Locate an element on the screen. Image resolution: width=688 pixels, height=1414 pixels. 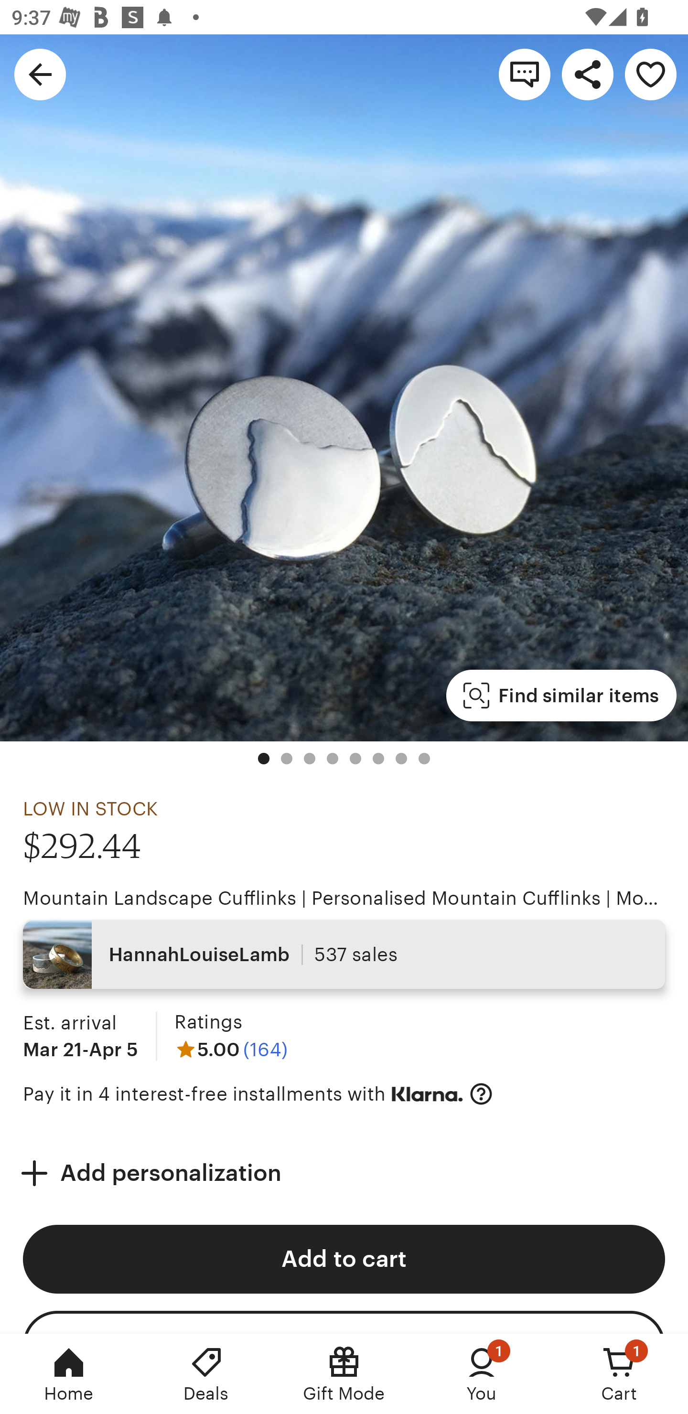
You, 1 new notification You is located at coordinates (482, 1374).